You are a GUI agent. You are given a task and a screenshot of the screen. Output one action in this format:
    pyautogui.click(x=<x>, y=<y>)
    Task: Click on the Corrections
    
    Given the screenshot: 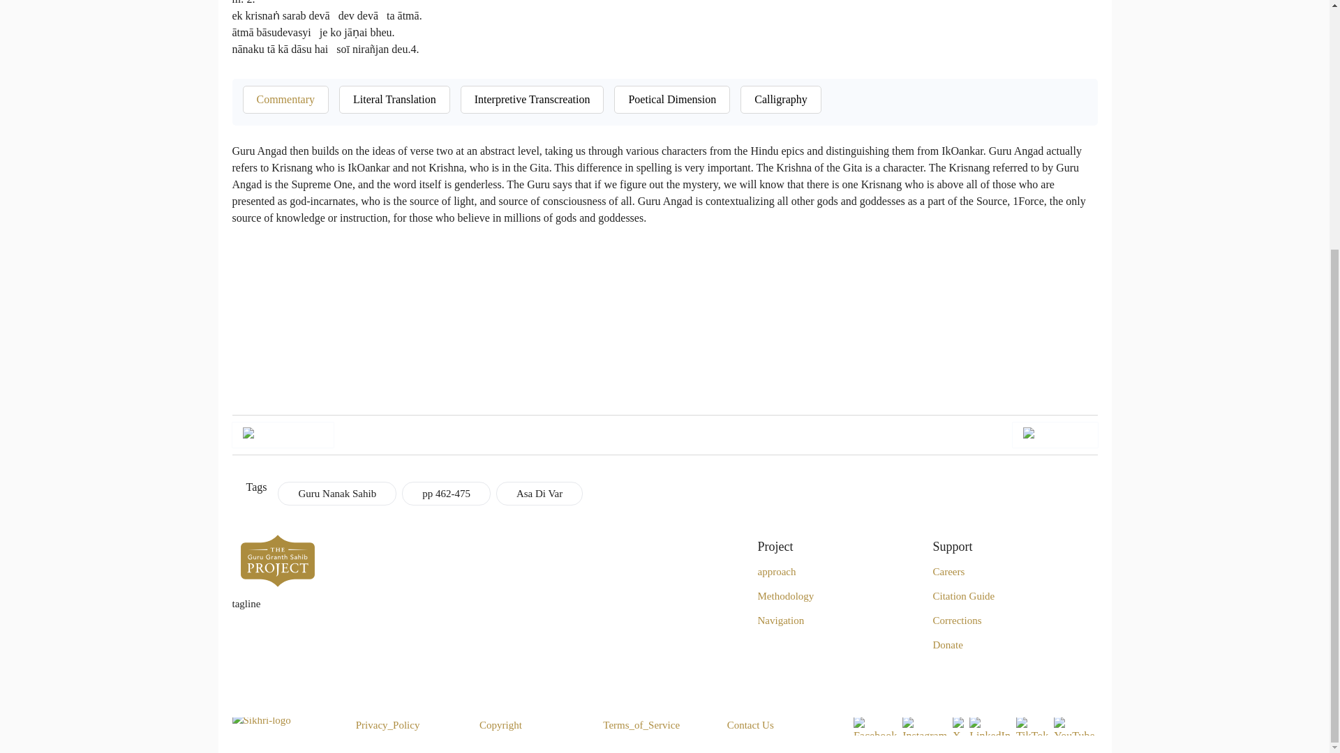 What is the action you would take?
    pyautogui.click(x=956, y=620)
    